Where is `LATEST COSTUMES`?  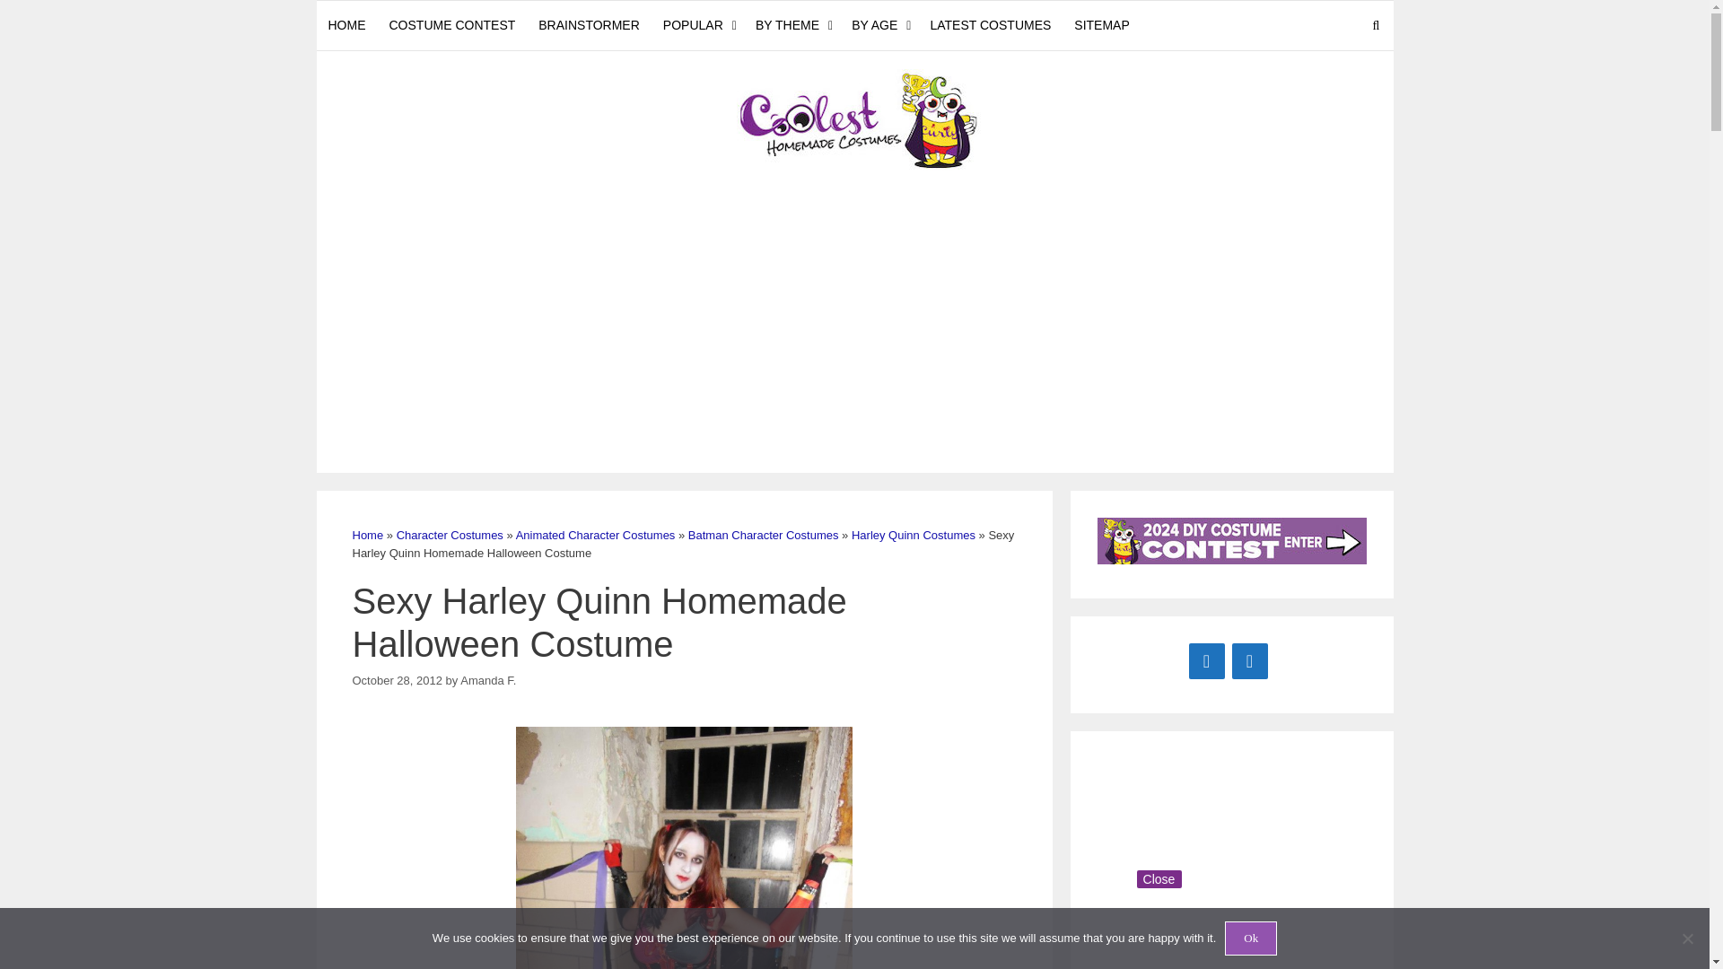
LATEST COSTUMES is located at coordinates (991, 25).